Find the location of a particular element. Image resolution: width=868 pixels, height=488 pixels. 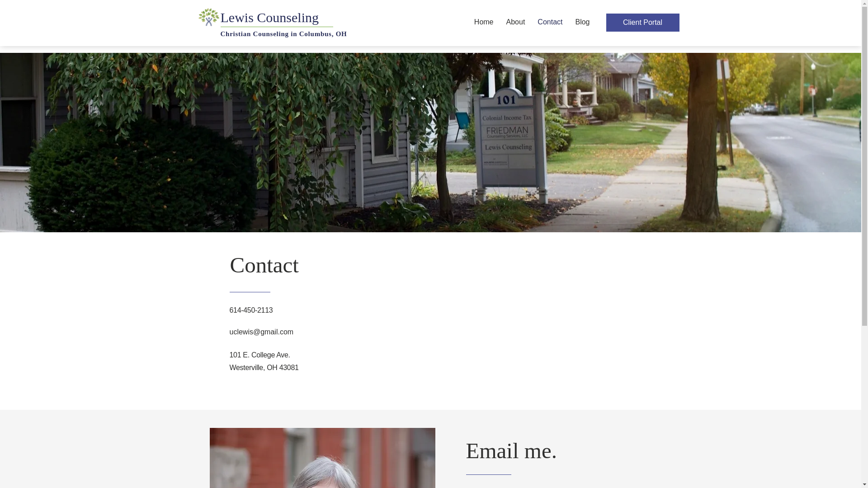

Home is located at coordinates (484, 22).